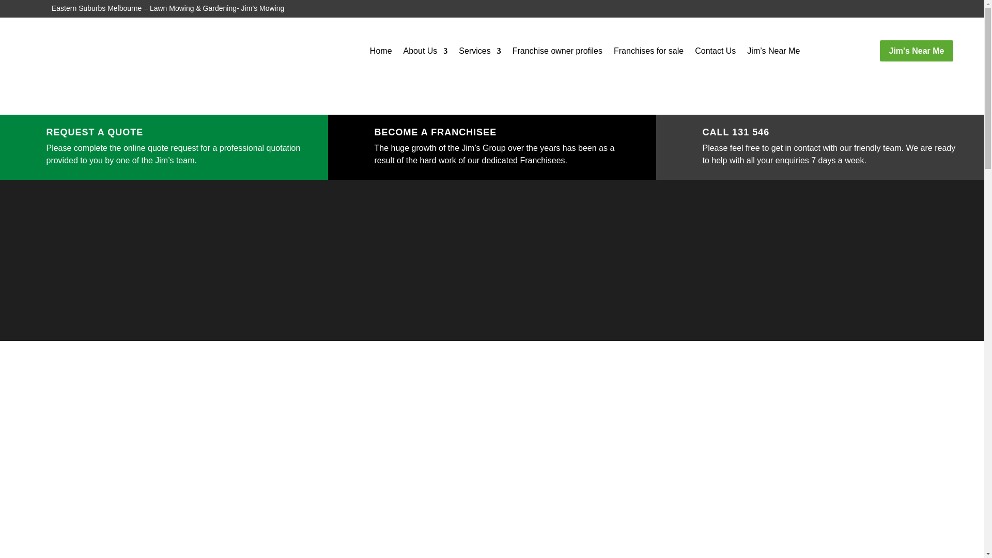 The width and height of the screenshot is (992, 558). What do you see at coordinates (94, 132) in the screenshot?
I see `REQUEST A QUOTE` at bounding box center [94, 132].